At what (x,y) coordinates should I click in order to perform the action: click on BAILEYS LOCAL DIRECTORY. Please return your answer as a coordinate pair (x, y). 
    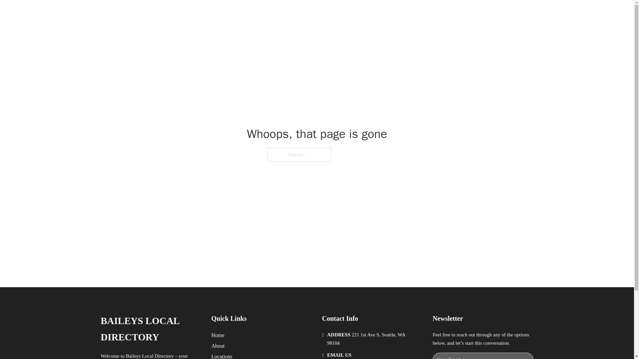
    Looking at the image, I should click on (150, 329).